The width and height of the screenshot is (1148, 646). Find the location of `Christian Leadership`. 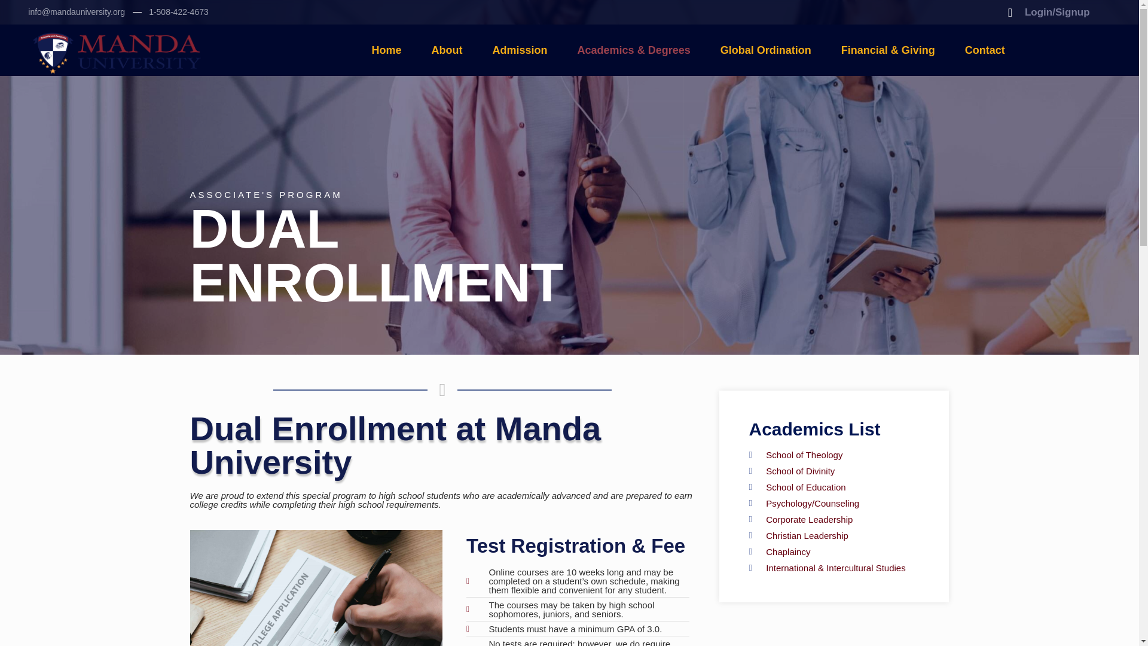

Christian Leadership is located at coordinates (833, 535).